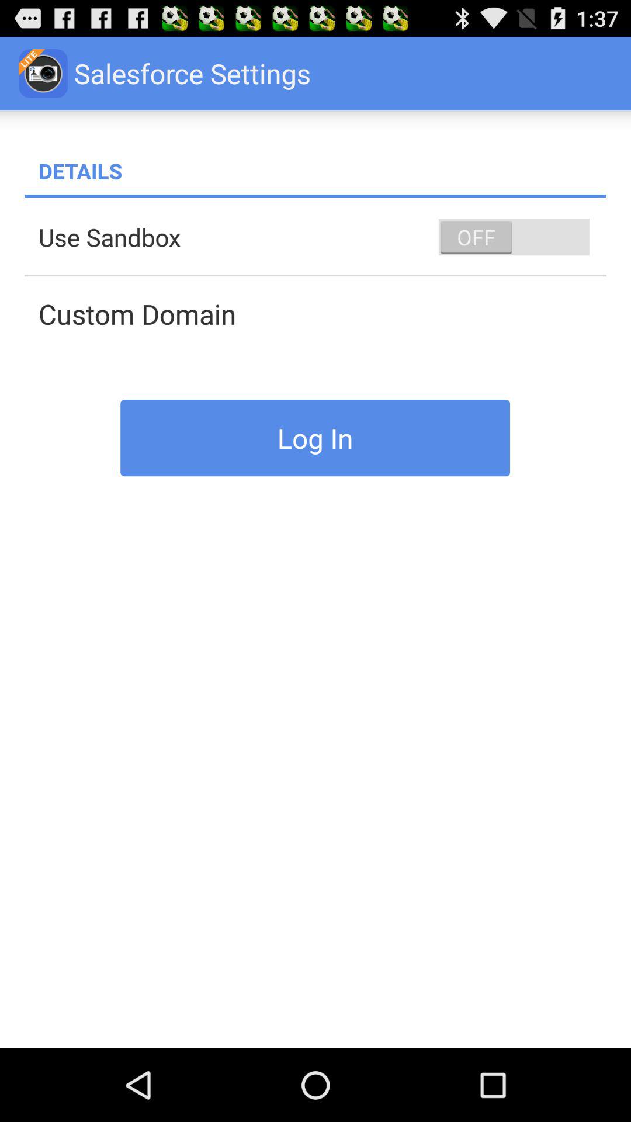 The height and width of the screenshot is (1122, 631). I want to click on turn off use sandbox, so click(323, 237).